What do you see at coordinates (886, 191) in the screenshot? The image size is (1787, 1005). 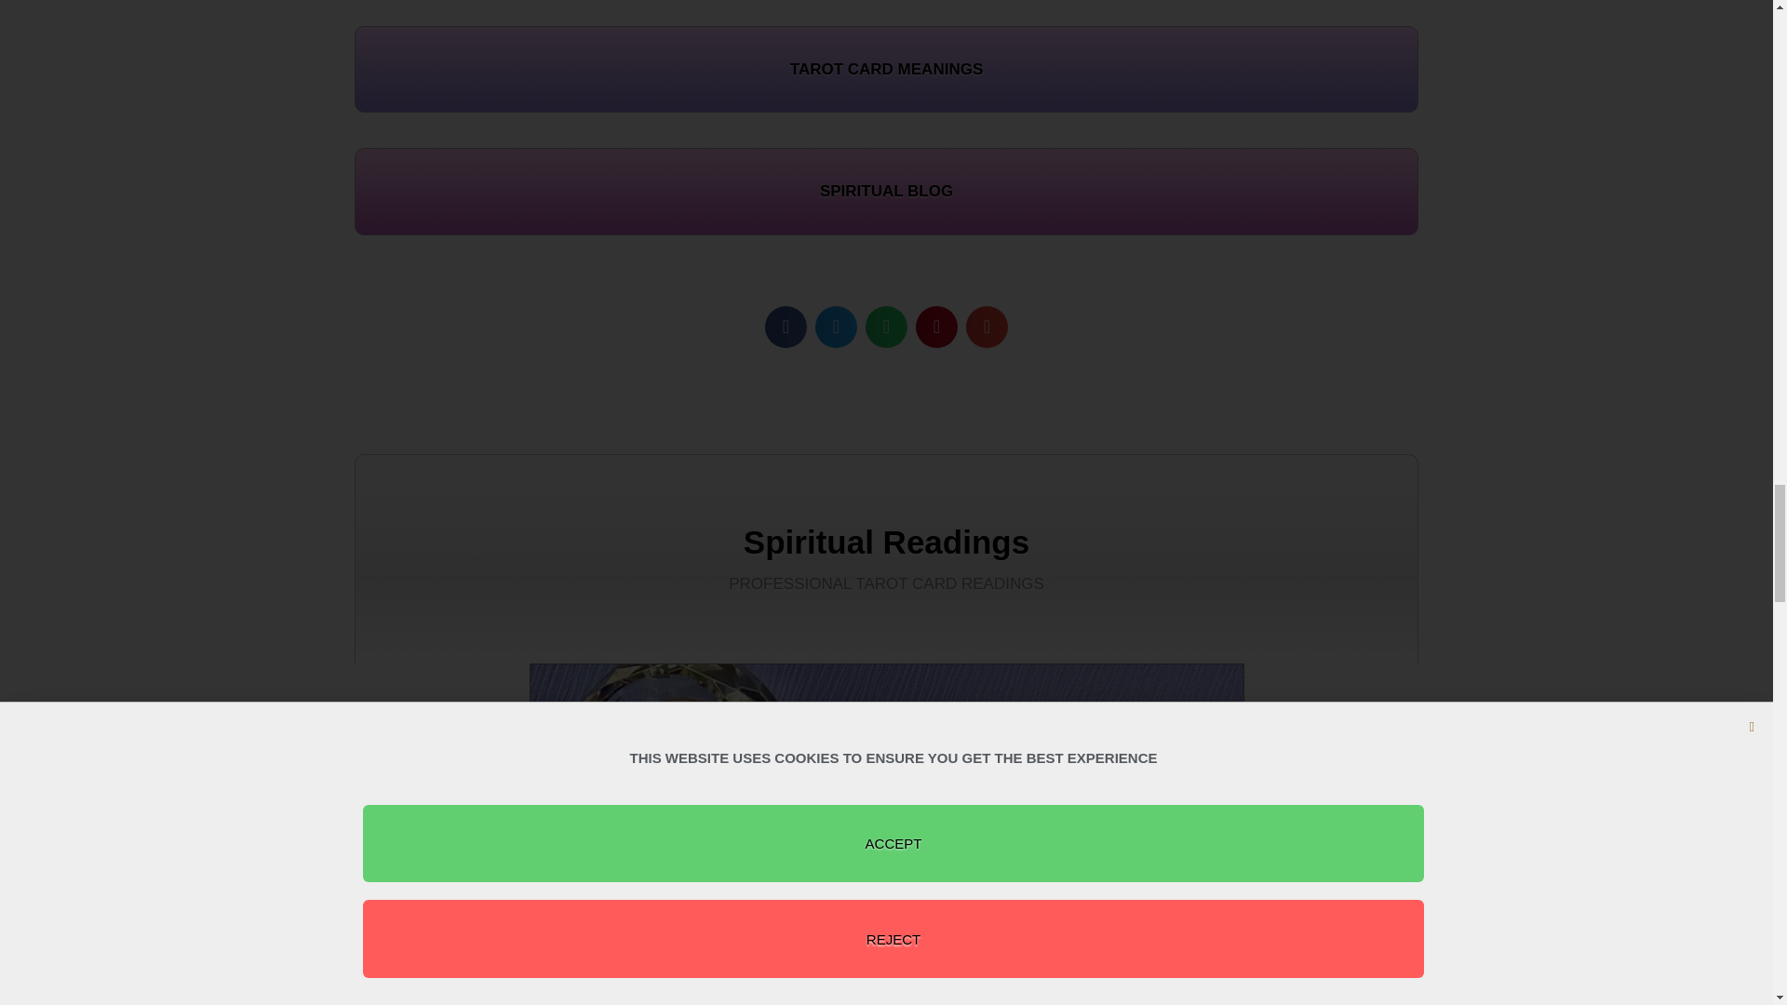 I see `SPIRITUAL BLOG` at bounding box center [886, 191].